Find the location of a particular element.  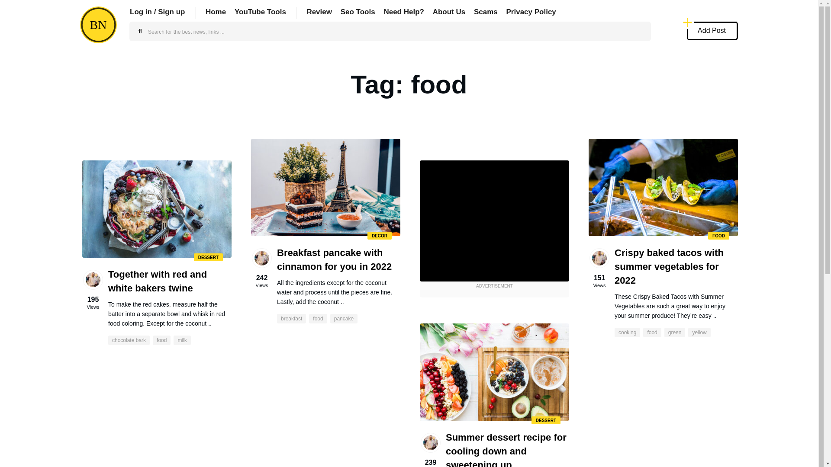

Seo Tools is located at coordinates (358, 11).